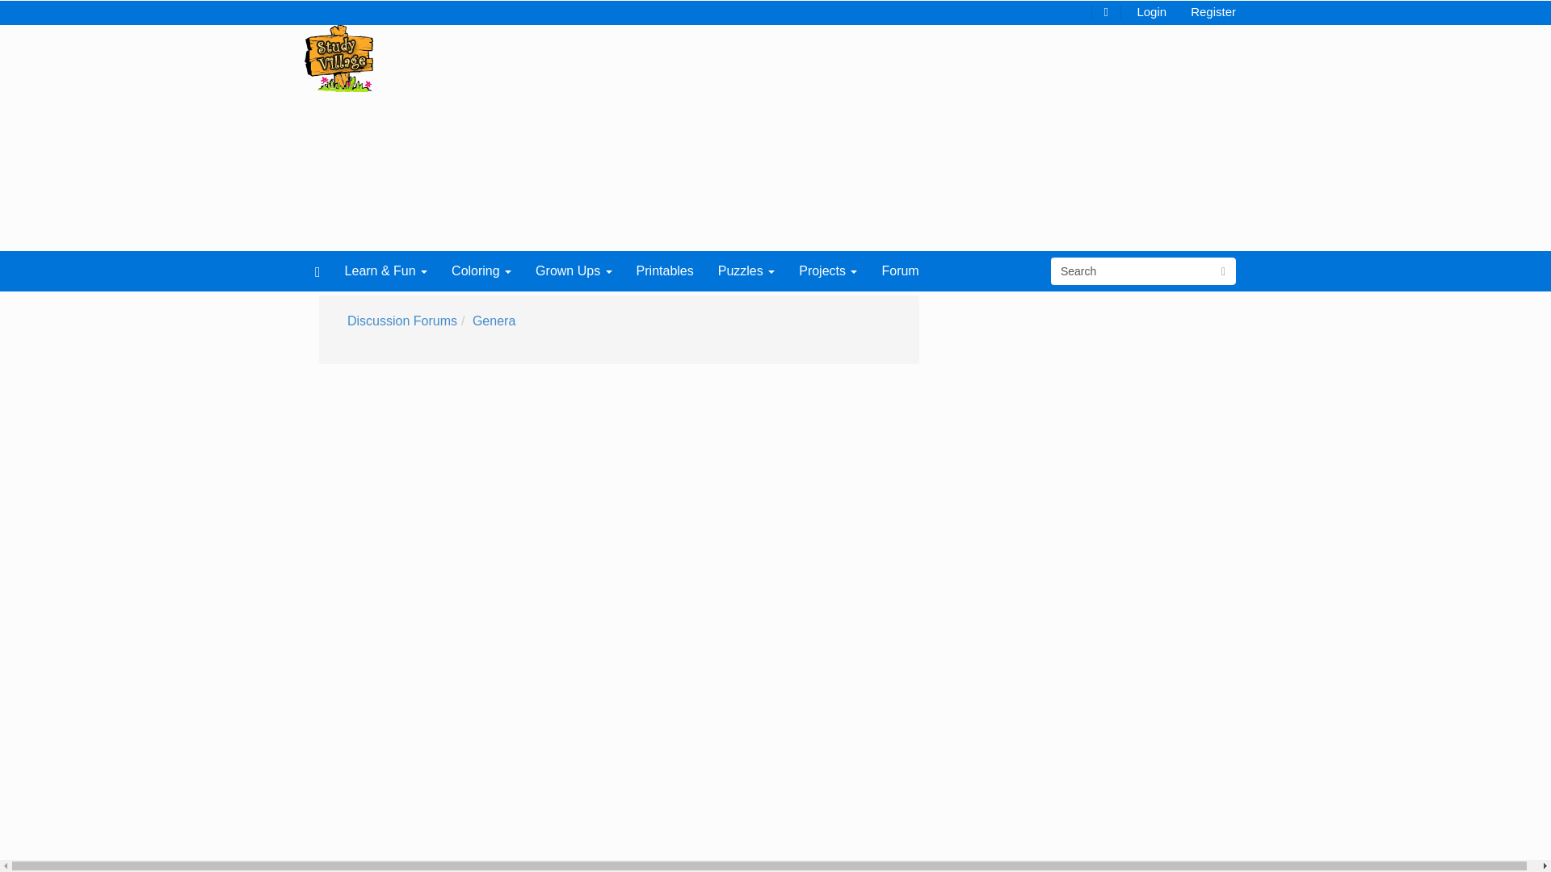 The height and width of the screenshot is (872, 1551). What do you see at coordinates (1213, 10) in the screenshot?
I see `Register` at bounding box center [1213, 10].